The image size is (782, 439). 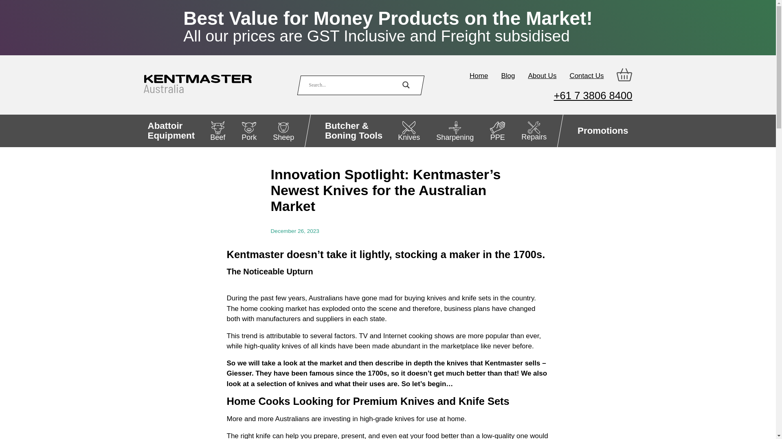 I want to click on About Us, so click(x=171, y=130).